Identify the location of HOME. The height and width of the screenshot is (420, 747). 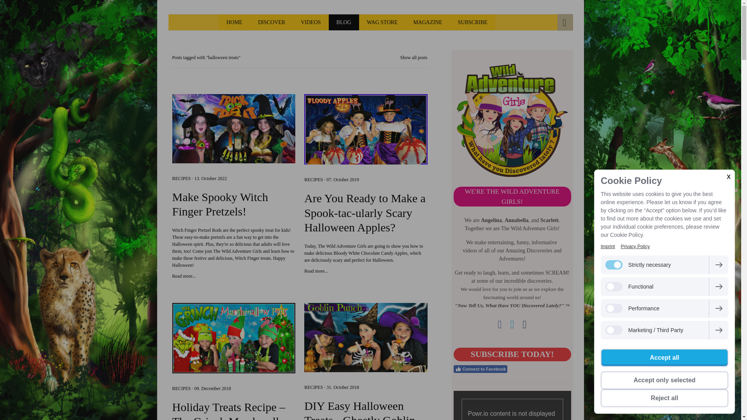
(234, 22).